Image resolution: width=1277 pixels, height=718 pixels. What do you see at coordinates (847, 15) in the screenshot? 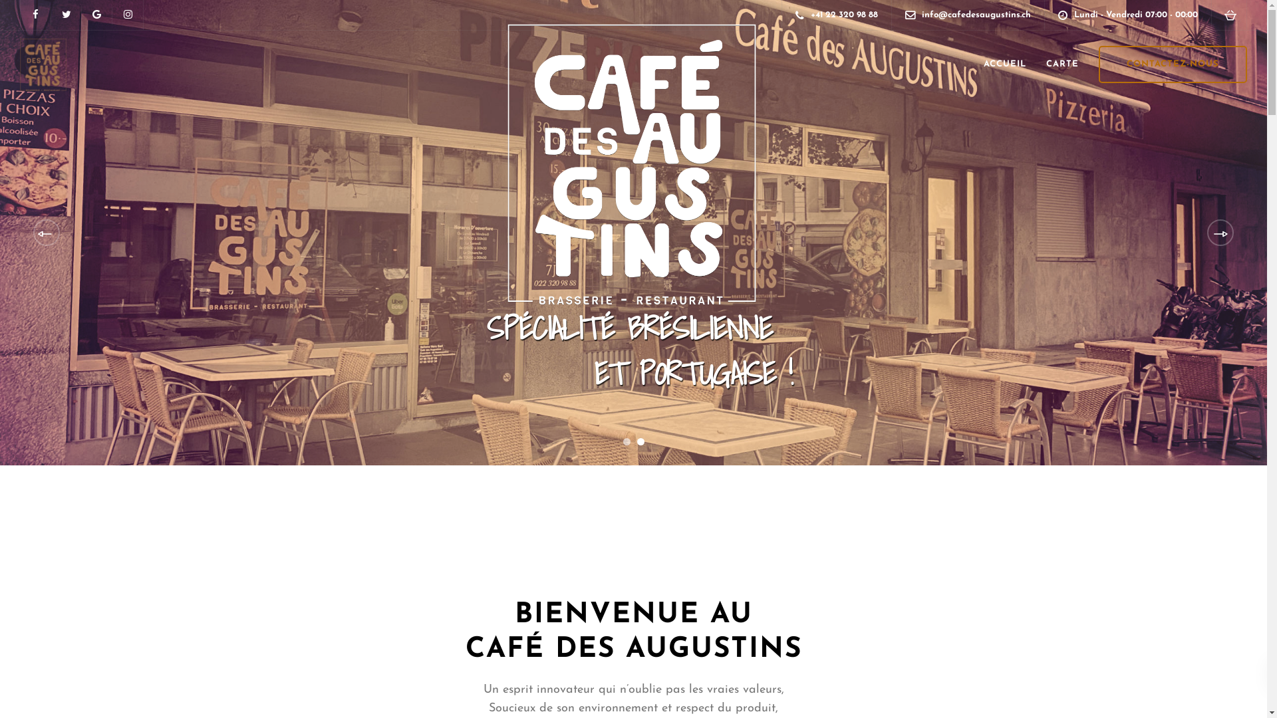
I see `+41 22 320 98 88` at bounding box center [847, 15].